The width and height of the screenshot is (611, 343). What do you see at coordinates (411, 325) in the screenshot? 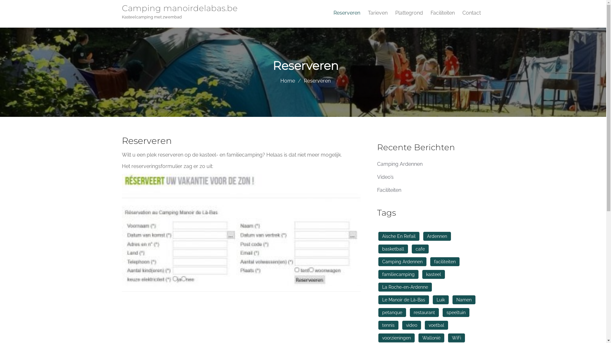
I see `video` at bounding box center [411, 325].